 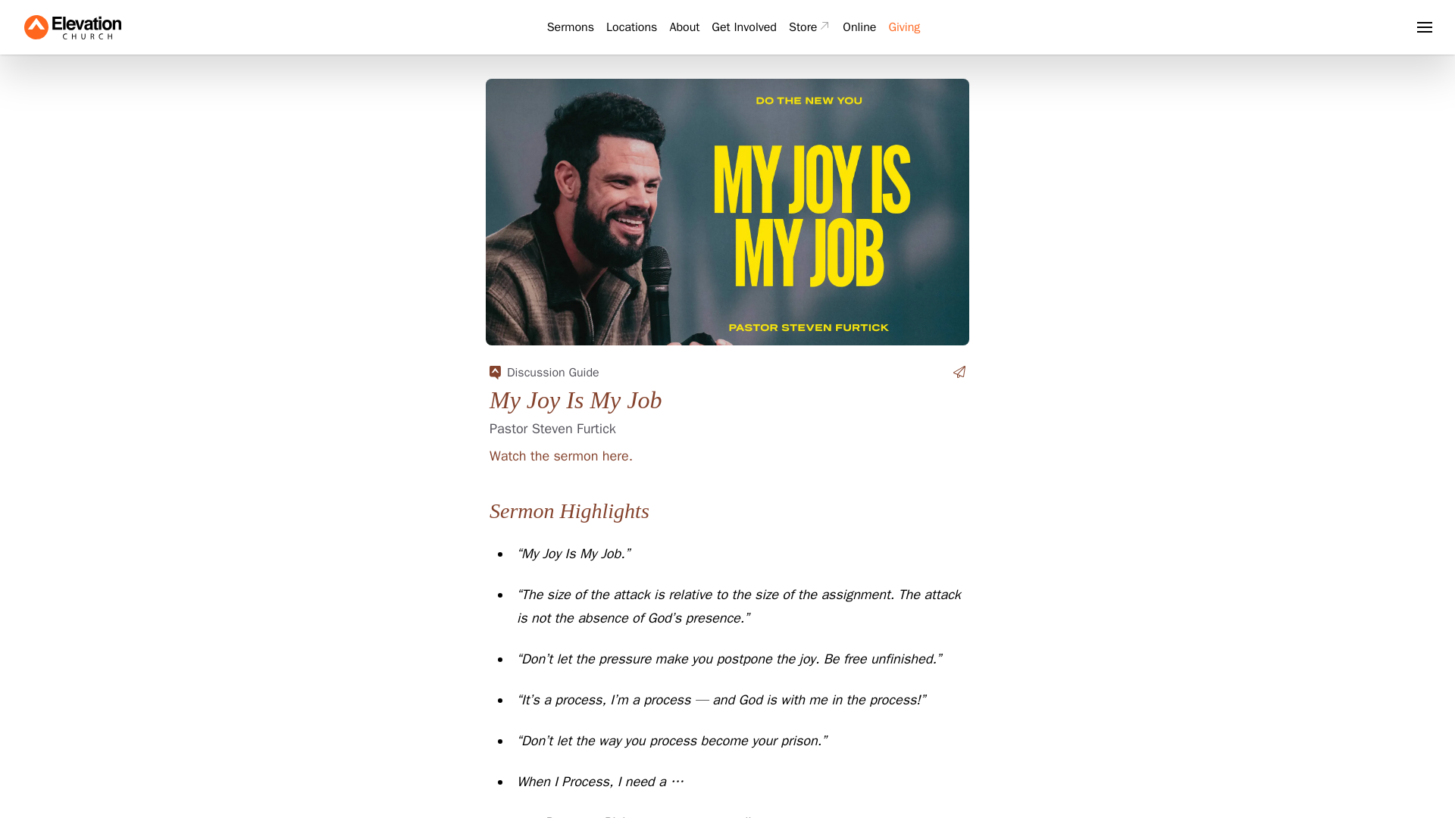 I want to click on Store, so click(x=809, y=27).